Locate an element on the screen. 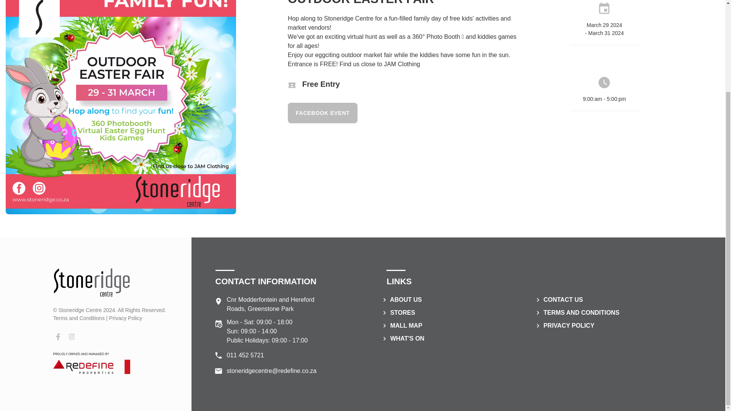 This screenshot has height=411, width=731. CONTACT US is located at coordinates (558, 299).